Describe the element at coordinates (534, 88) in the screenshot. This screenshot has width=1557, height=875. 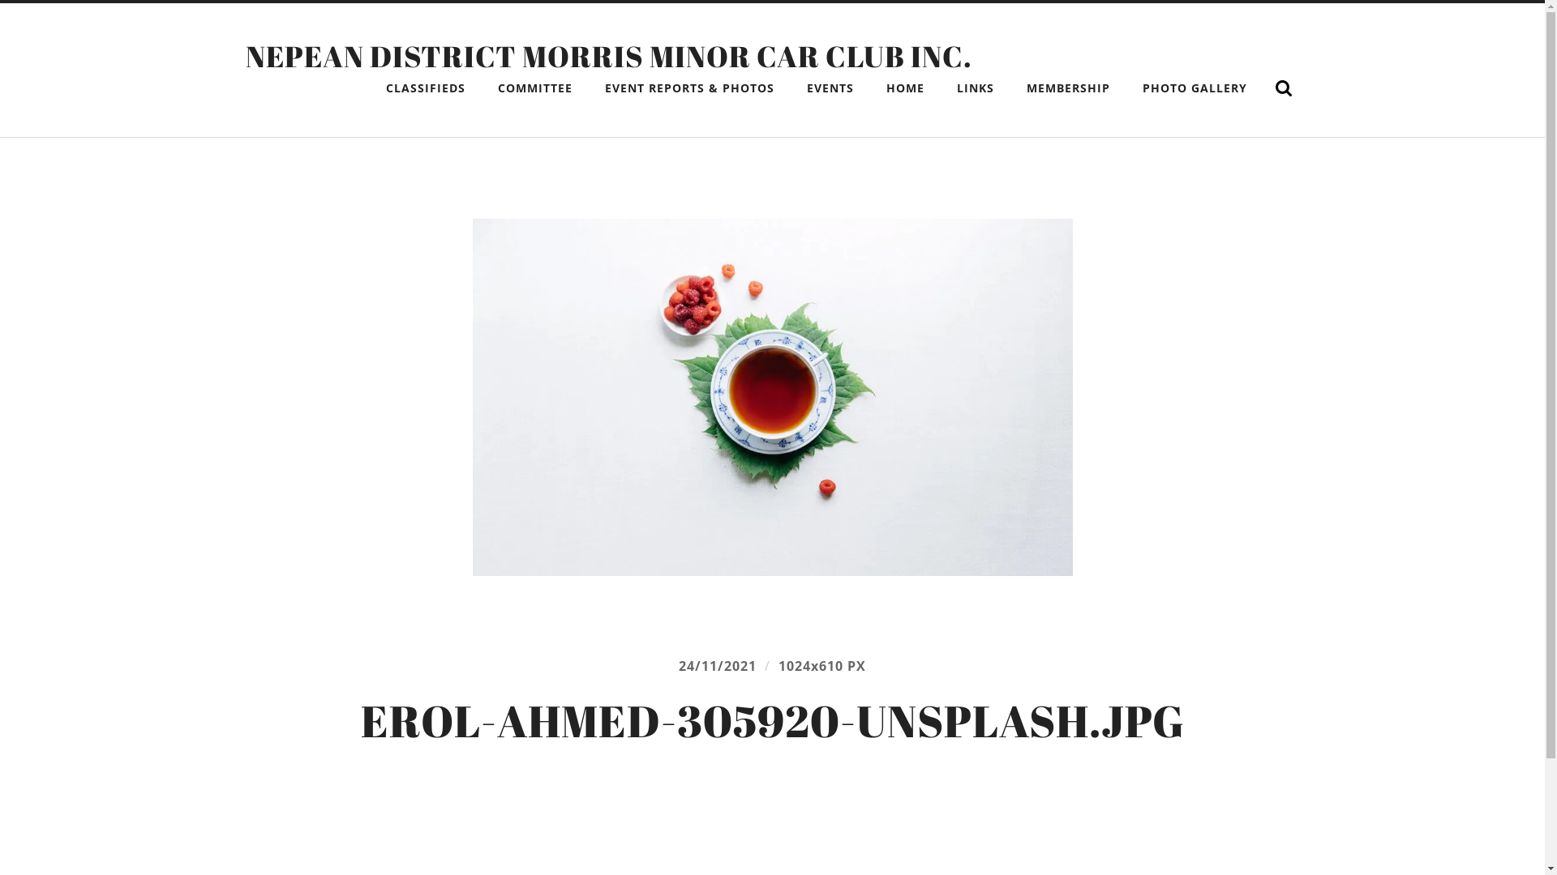
I see `COMMITTEE` at that location.